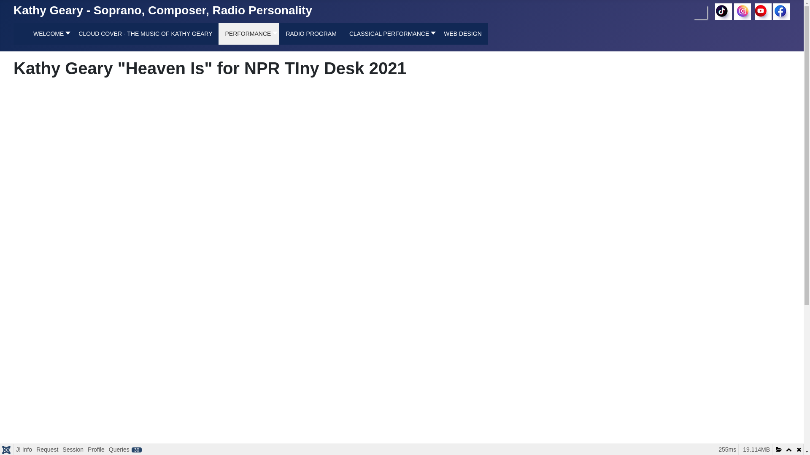 The width and height of the screenshot is (810, 455). I want to click on Follow me on Tiktok, so click(724, 11).